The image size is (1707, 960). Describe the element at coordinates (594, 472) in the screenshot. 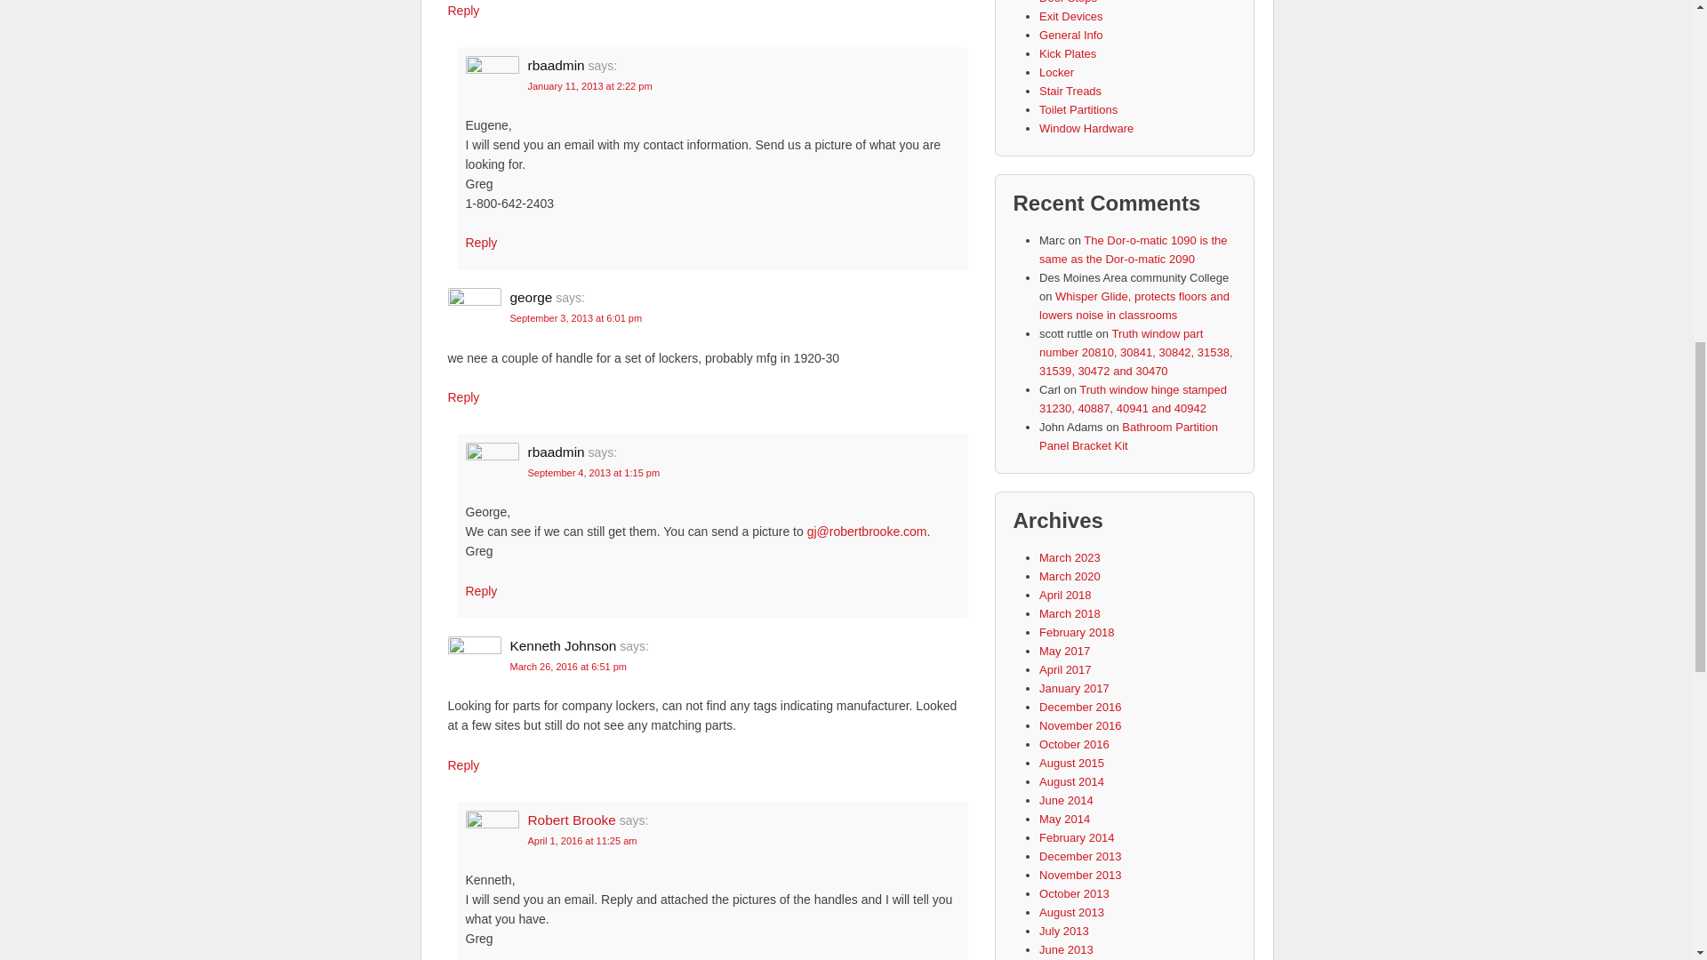

I see `September 4, 2013 at 1:15 pm` at that location.